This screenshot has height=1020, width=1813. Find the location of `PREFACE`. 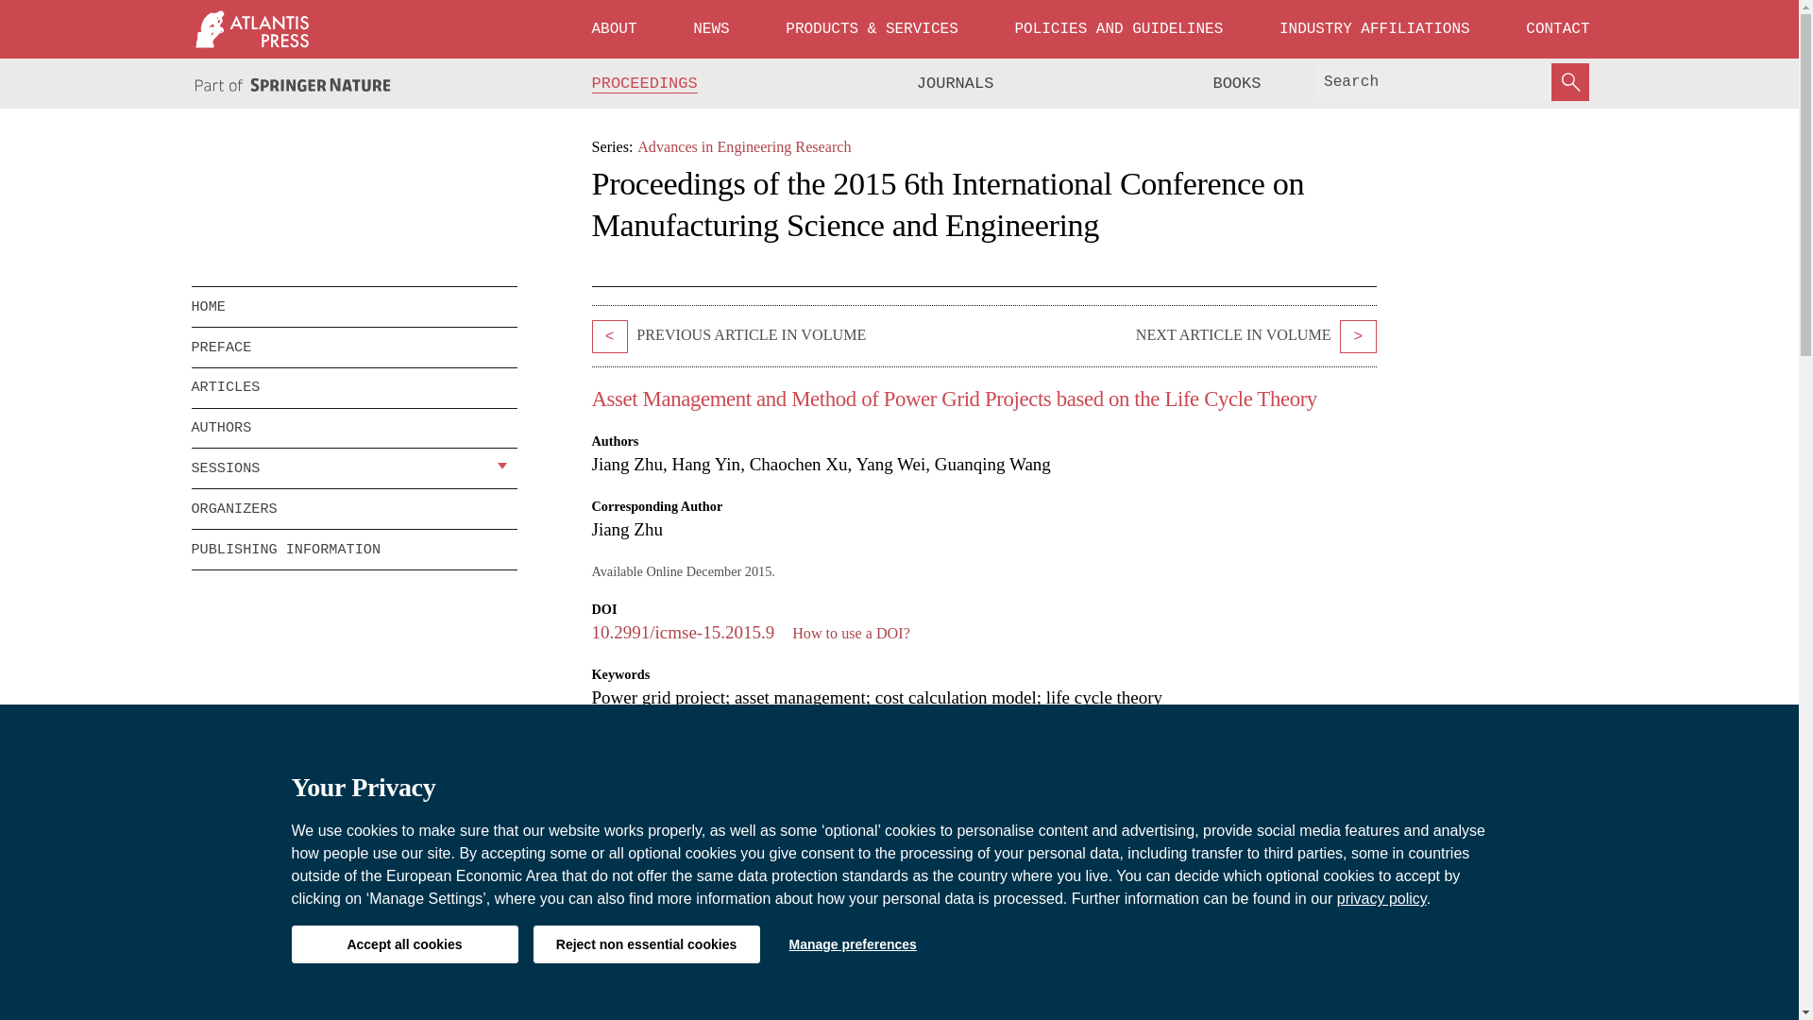

PREFACE is located at coordinates (353, 347).